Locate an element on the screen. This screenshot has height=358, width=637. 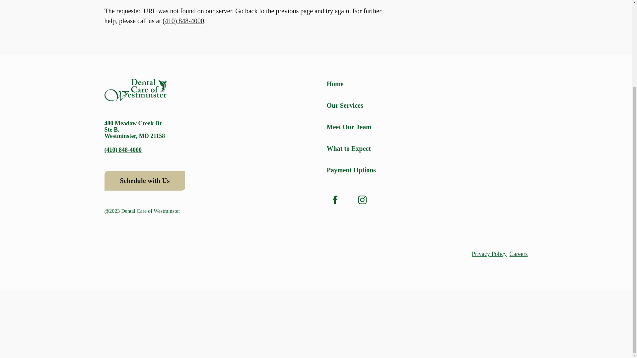
Home is located at coordinates (427, 84).